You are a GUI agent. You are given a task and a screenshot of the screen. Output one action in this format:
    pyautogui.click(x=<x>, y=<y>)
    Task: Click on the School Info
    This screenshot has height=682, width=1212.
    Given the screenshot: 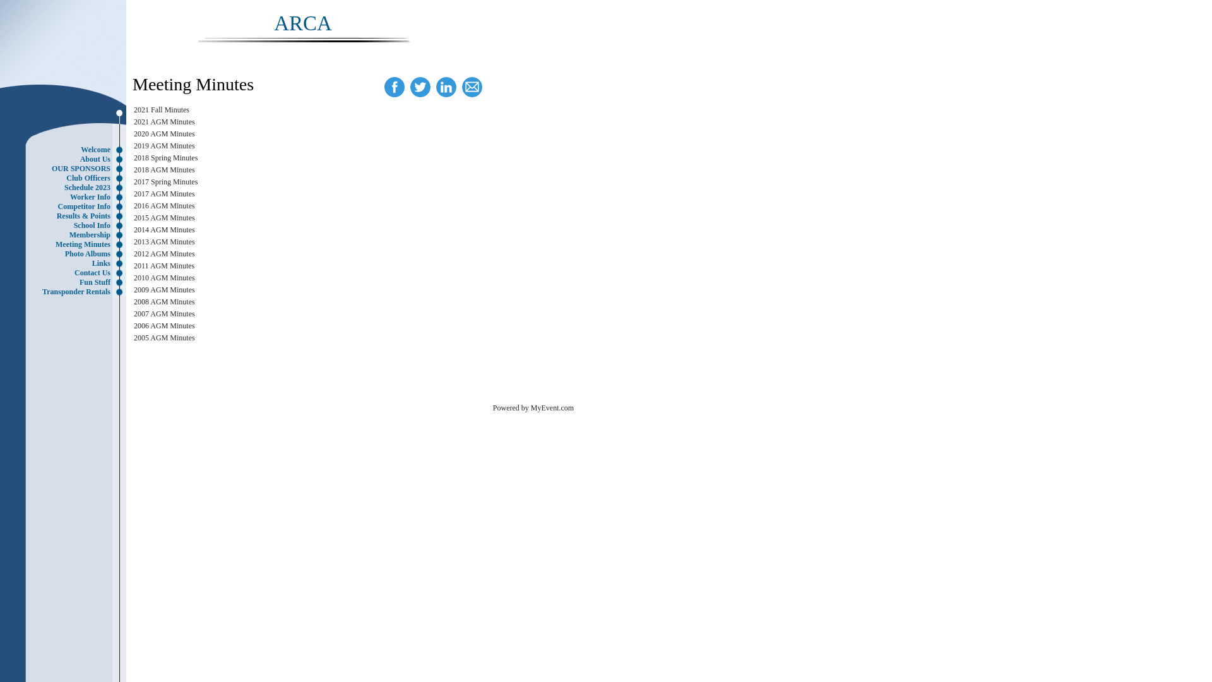 What is the action you would take?
    pyautogui.click(x=66, y=226)
    